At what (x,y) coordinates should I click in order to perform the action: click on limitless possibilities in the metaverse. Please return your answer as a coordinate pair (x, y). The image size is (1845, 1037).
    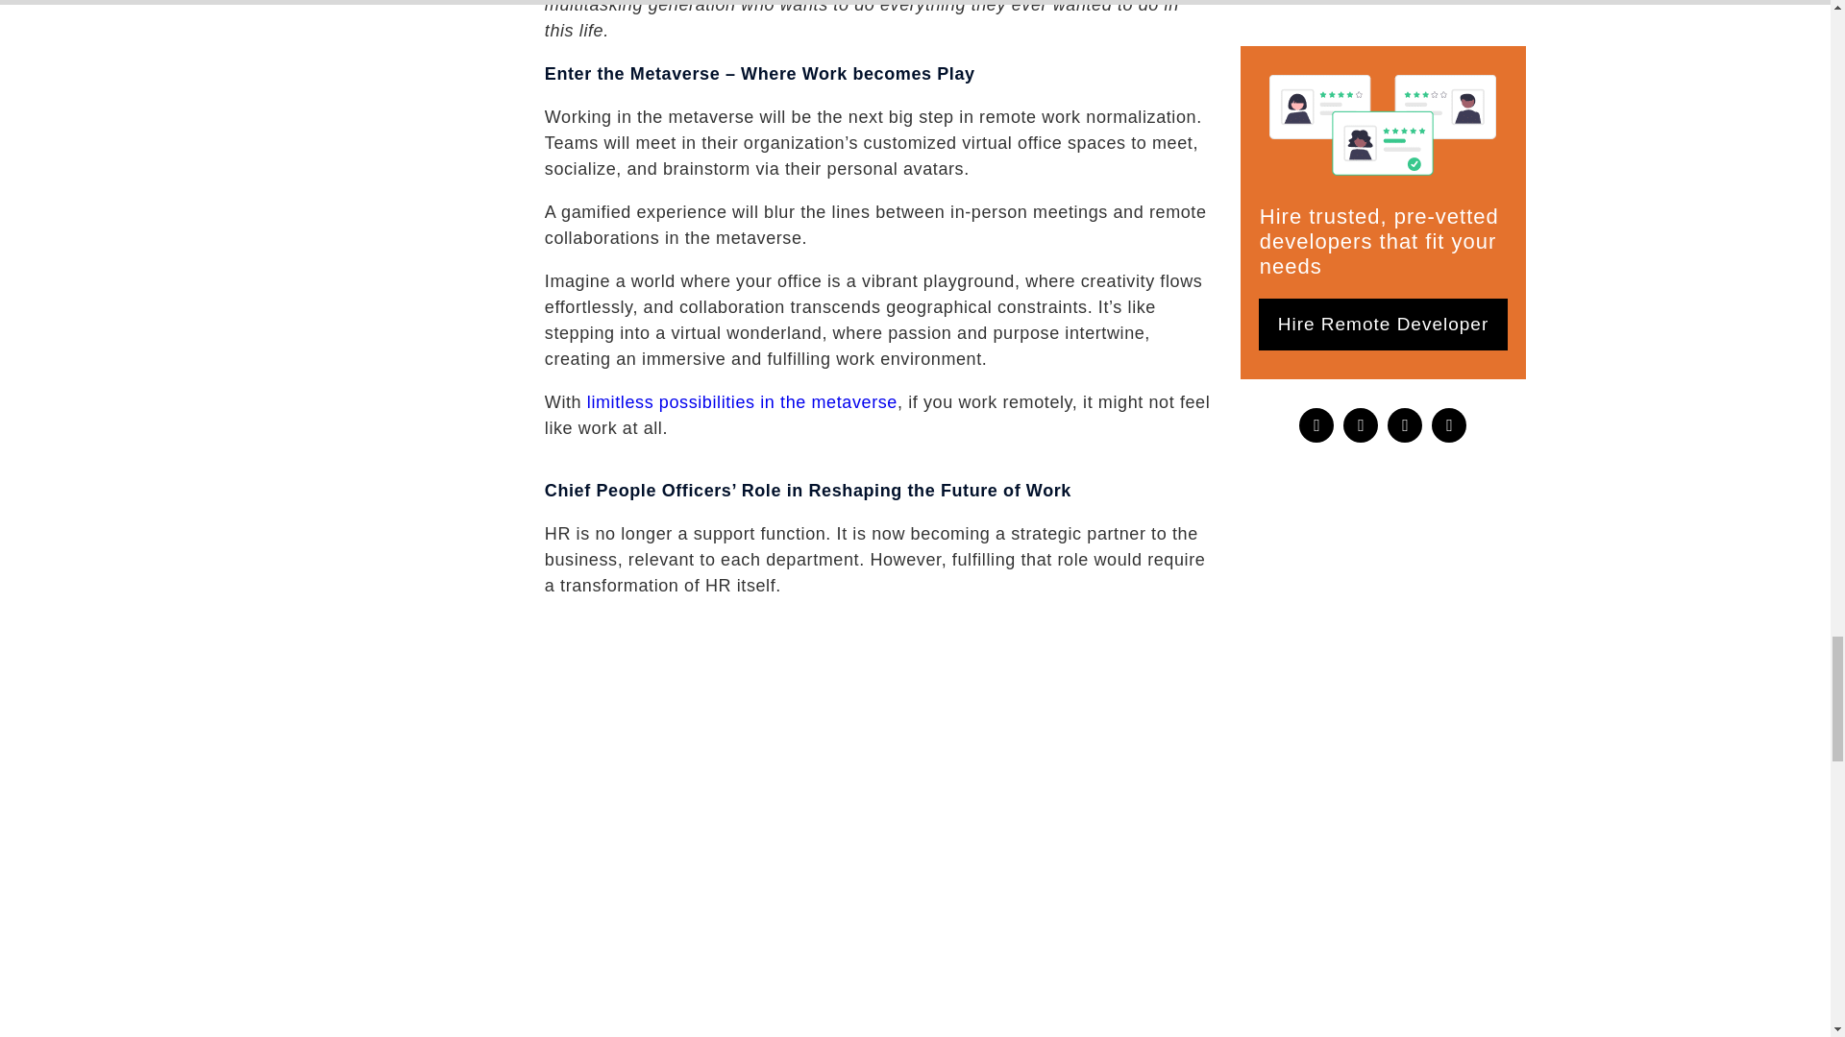
    Looking at the image, I should click on (742, 401).